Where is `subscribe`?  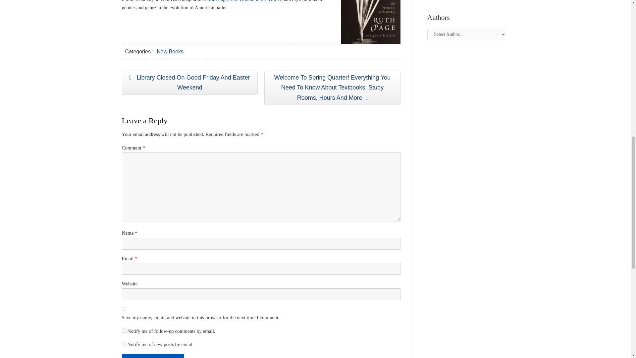
subscribe is located at coordinates (124, 344).